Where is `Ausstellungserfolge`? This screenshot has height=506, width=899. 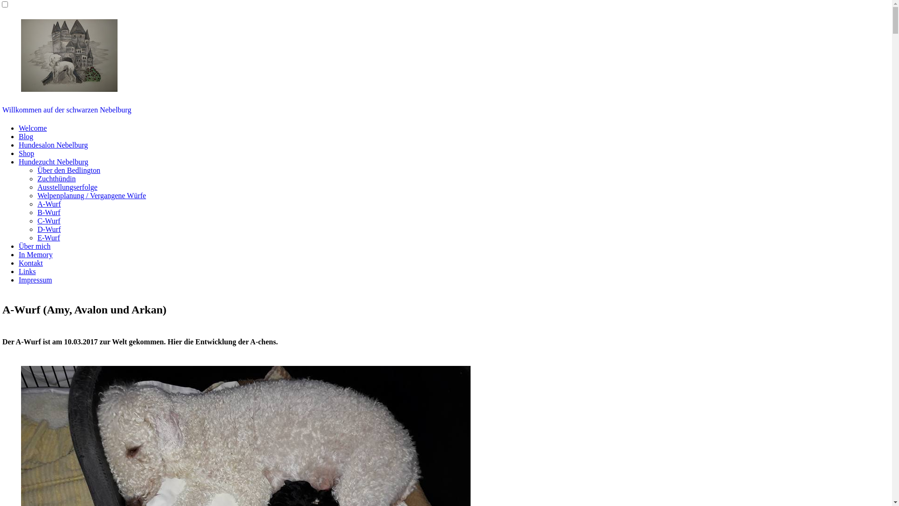
Ausstellungserfolge is located at coordinates (67, 187).